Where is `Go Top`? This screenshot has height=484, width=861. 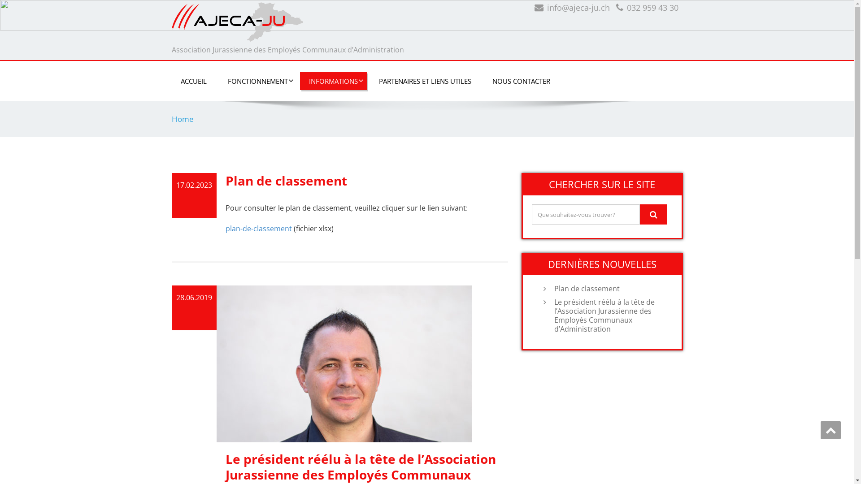
Go Top is located at coordinates (831, 430).